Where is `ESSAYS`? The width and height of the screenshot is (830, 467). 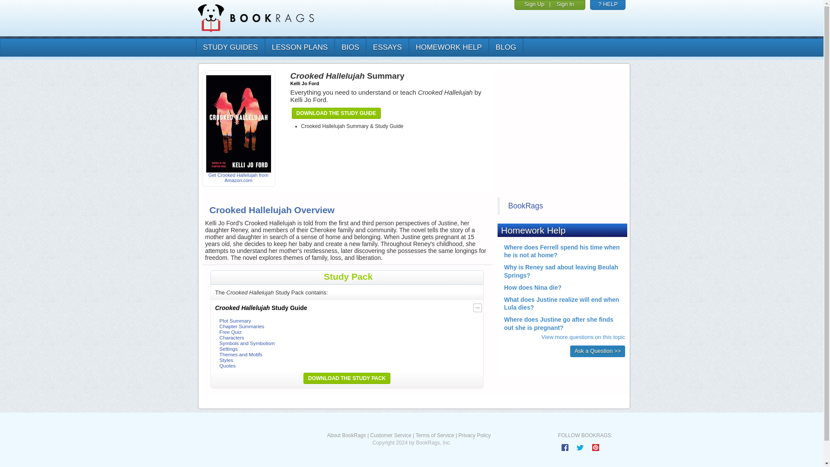
ESSAYS is located at coordinates (387, 47).